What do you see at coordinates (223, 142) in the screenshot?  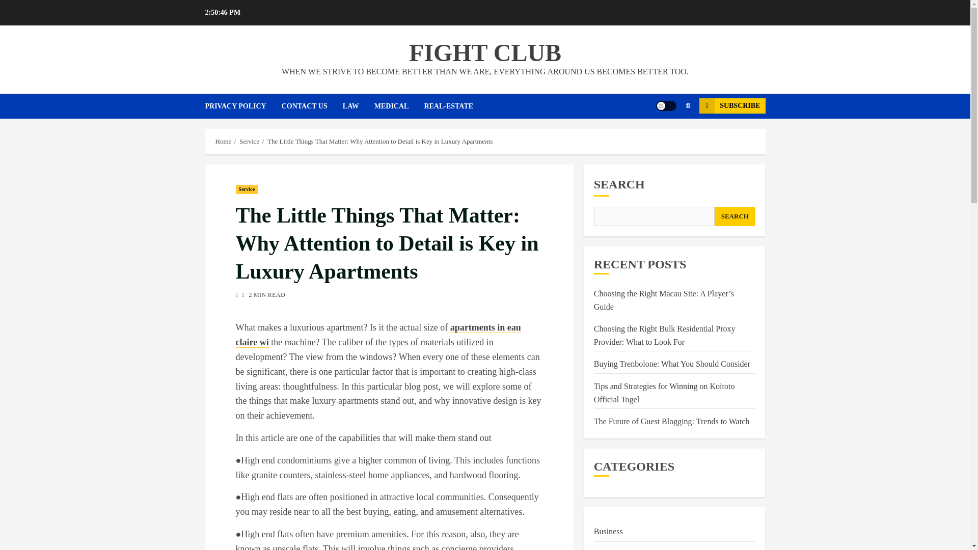 I see `Home` at bounding box center [223, 142].